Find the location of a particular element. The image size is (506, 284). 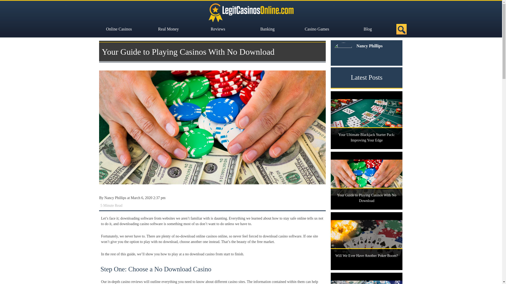

Casino Games is located at coordinates (318, 29).